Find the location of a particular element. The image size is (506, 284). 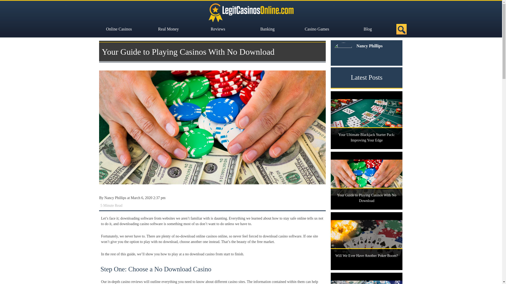

Casino Games is located at coordinates (318, 29).